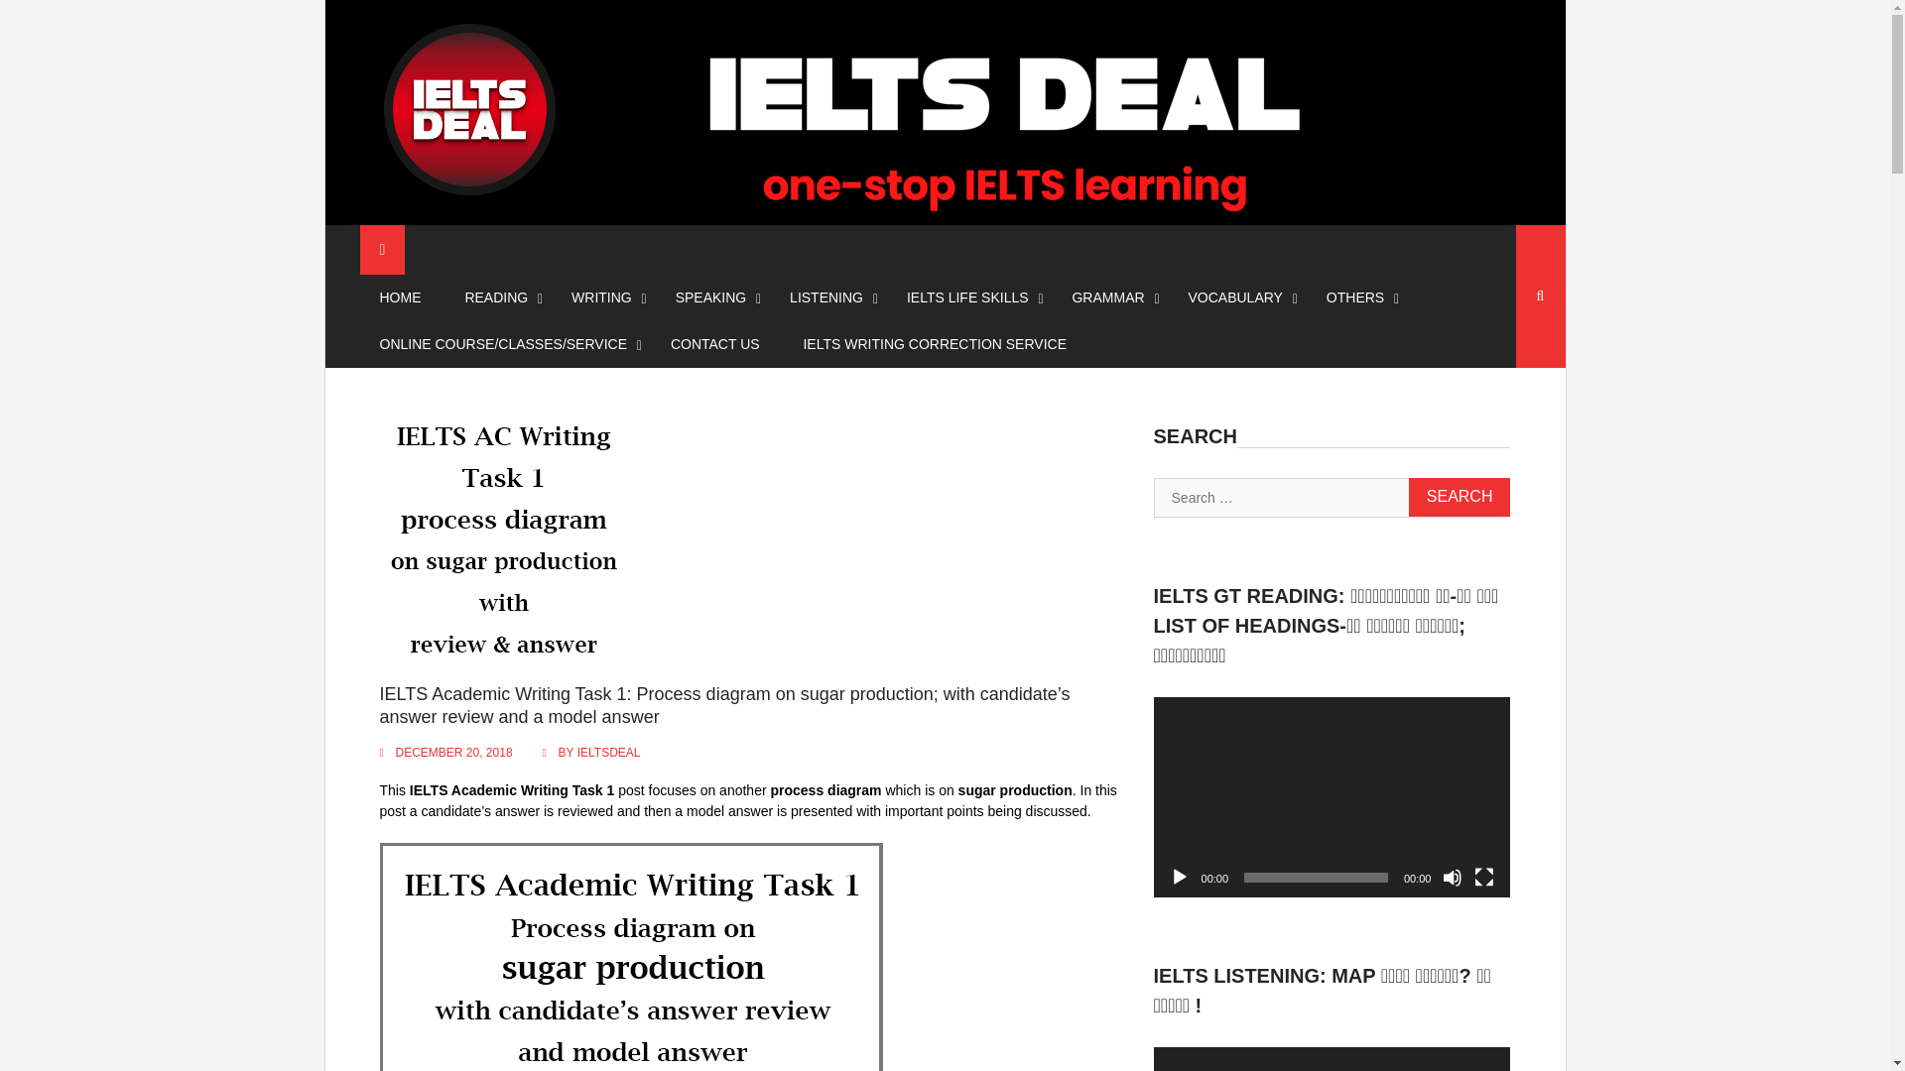  I want to click on Mute, so click(1453, 877).